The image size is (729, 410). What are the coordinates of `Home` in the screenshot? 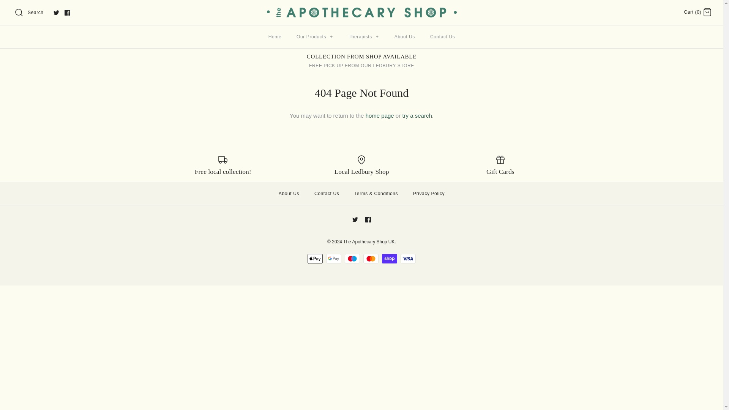 It's located at (275, 37).